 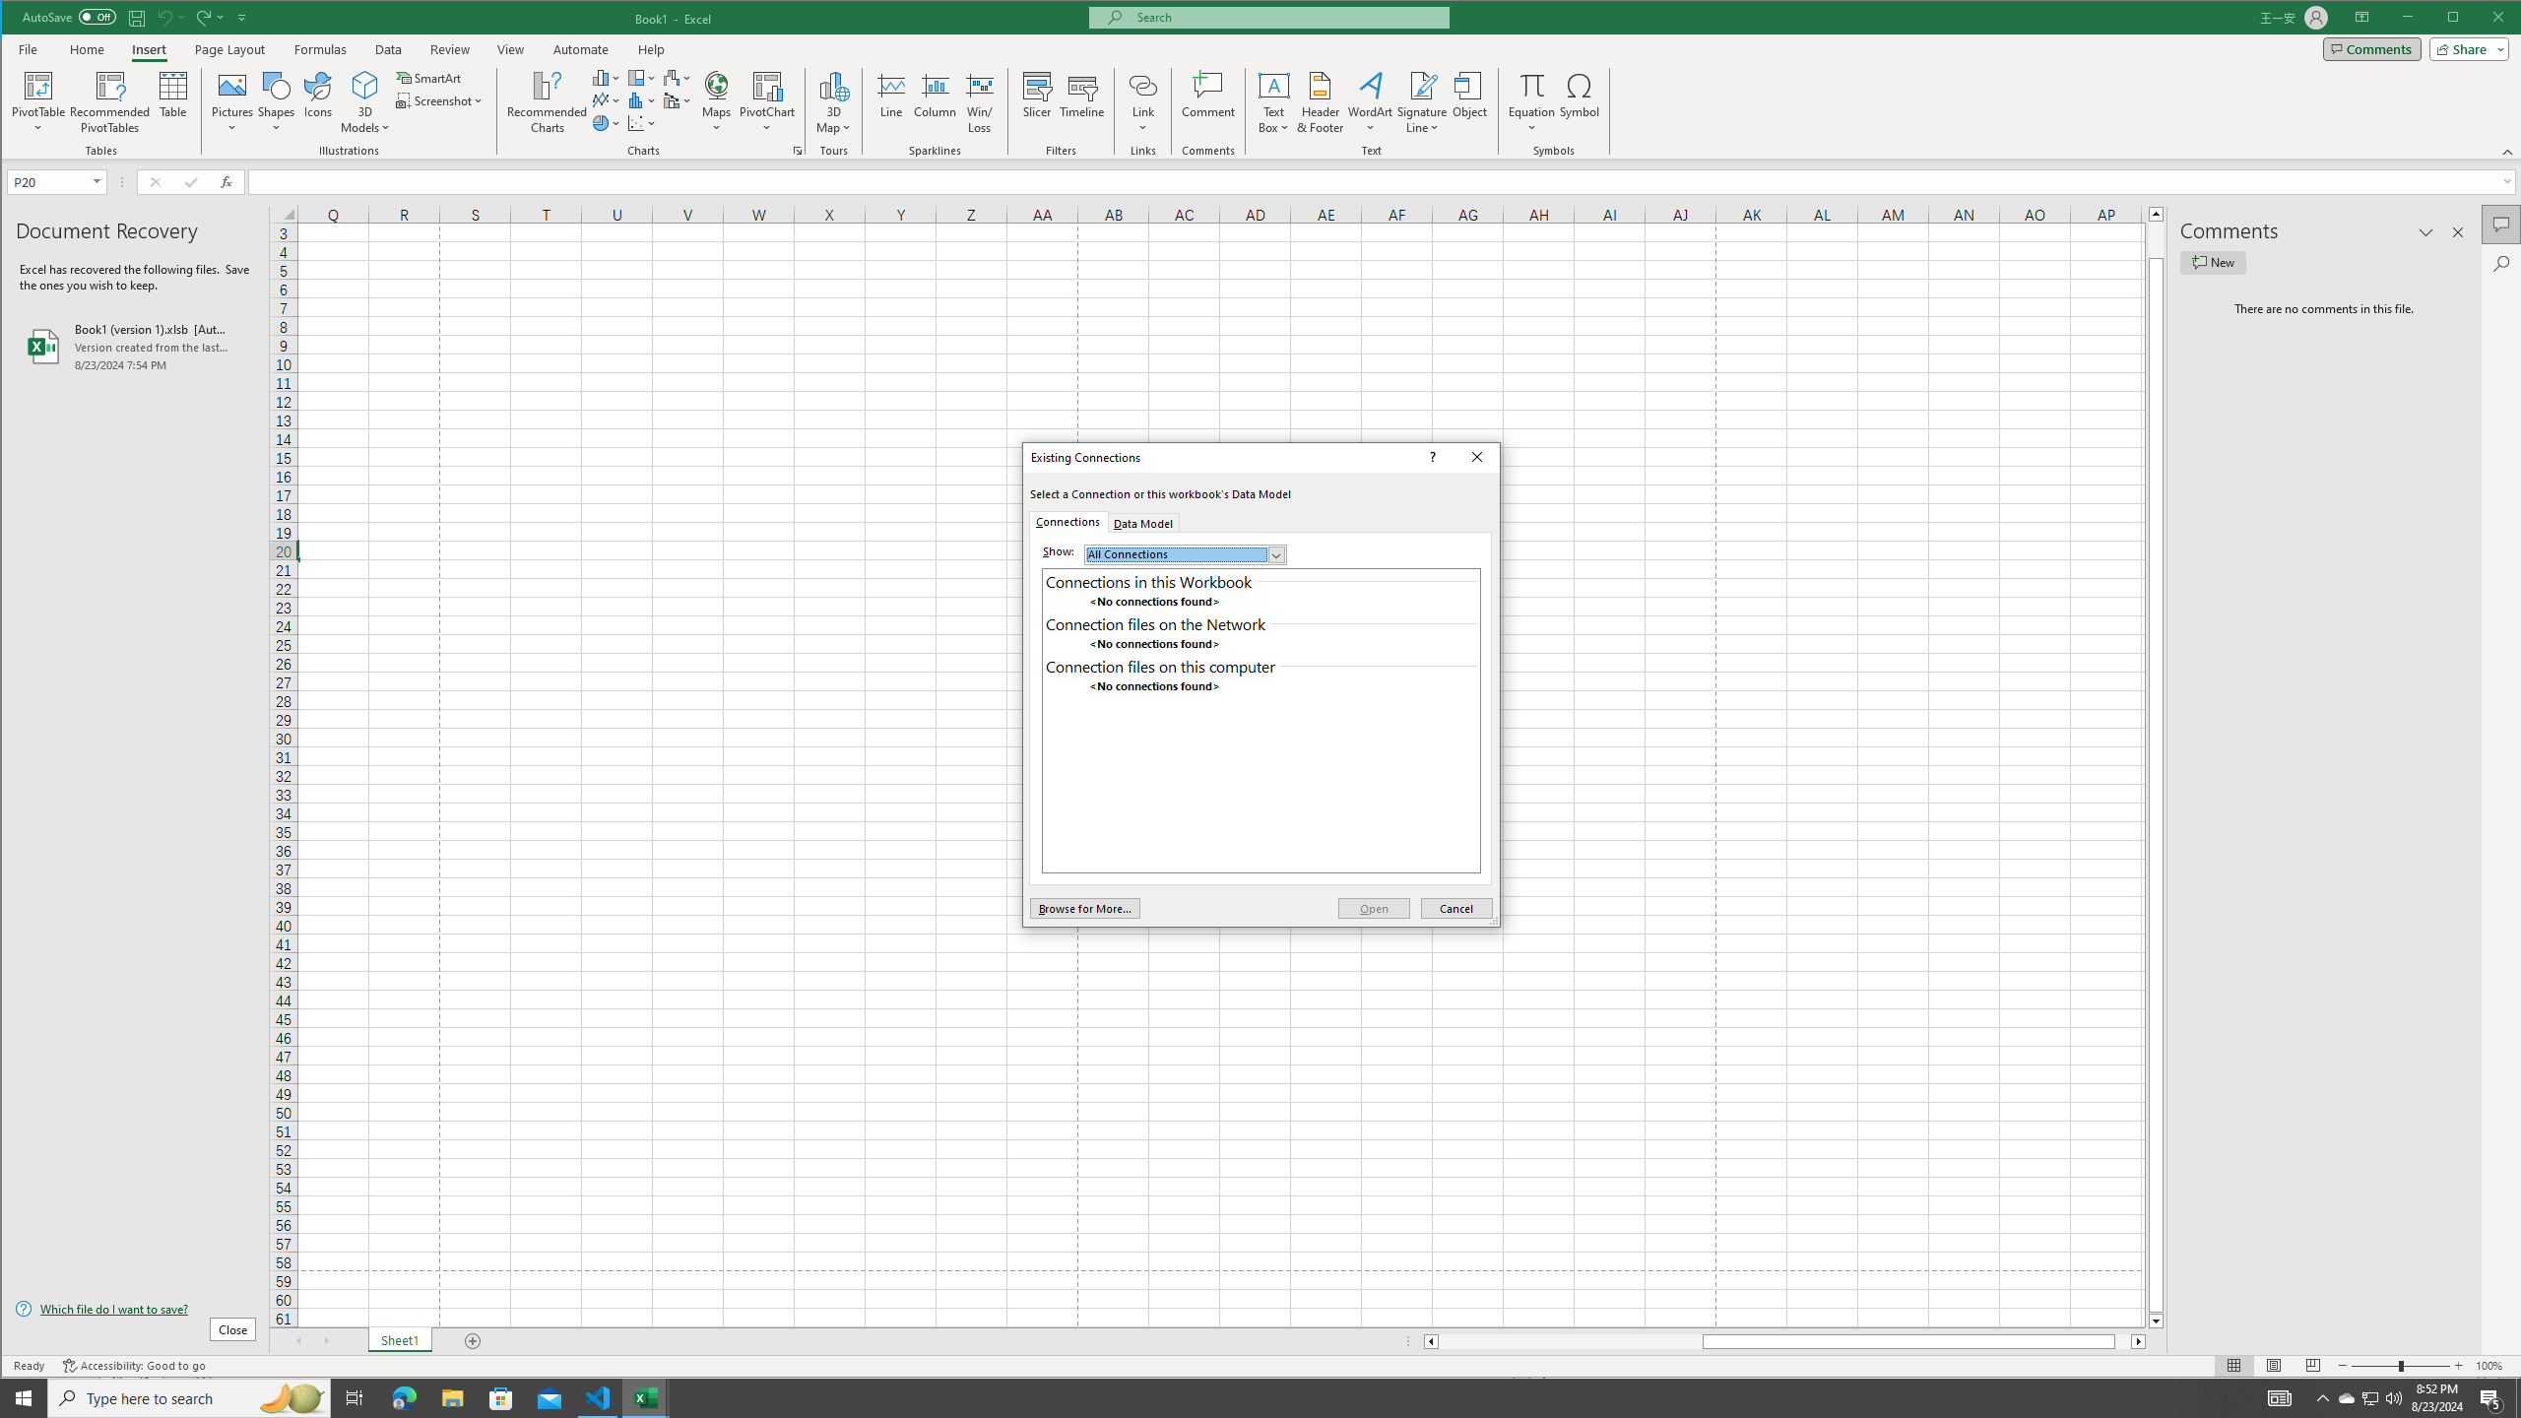 What do you see at coordinates (1423, 85) in the screenshot?
I see `Signature Line` at bounding box center [1423, 85].